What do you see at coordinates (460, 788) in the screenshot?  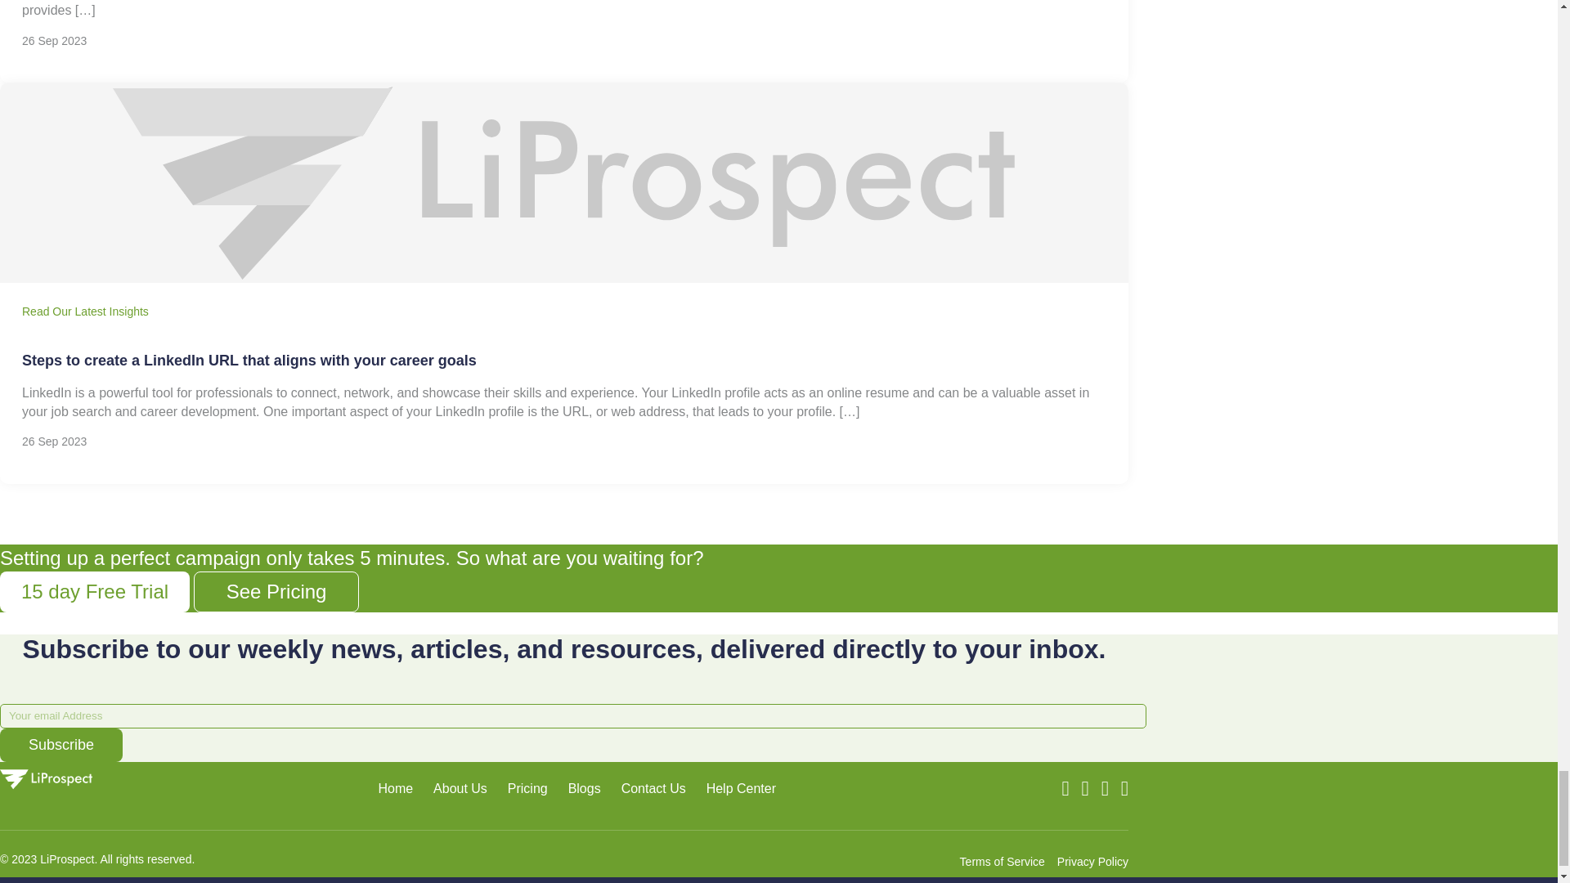 I see `About Us` at bounding box center [460, 788].